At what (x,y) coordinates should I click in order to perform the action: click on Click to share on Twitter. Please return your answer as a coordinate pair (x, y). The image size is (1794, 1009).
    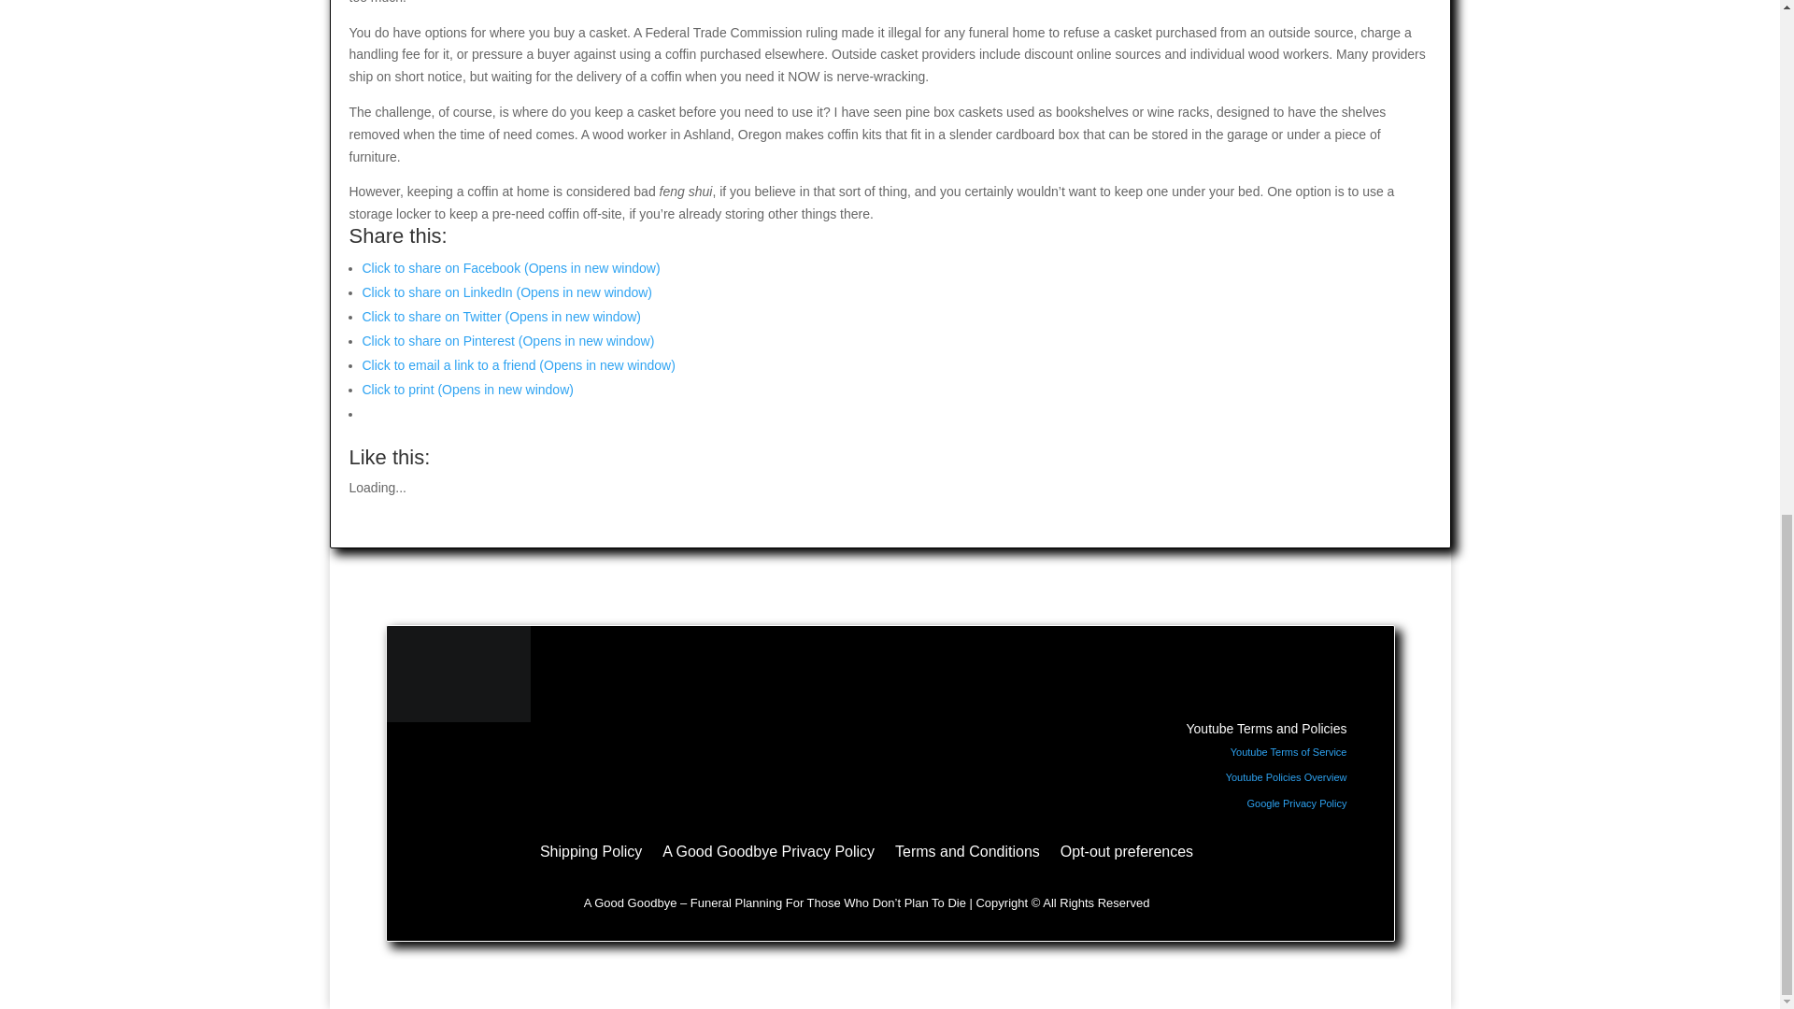
    Looking at the image, I should click on (502, 316).